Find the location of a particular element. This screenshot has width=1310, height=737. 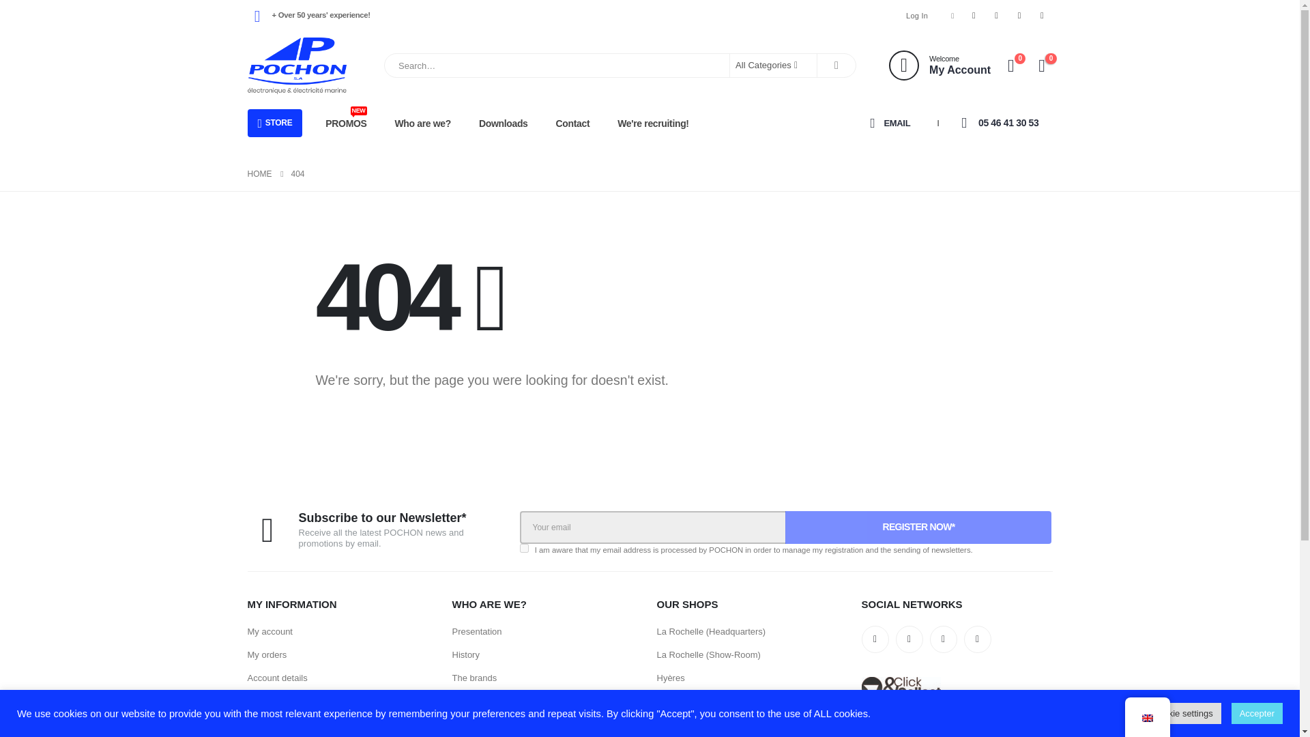

Log In is located at coordinates (917, 15).